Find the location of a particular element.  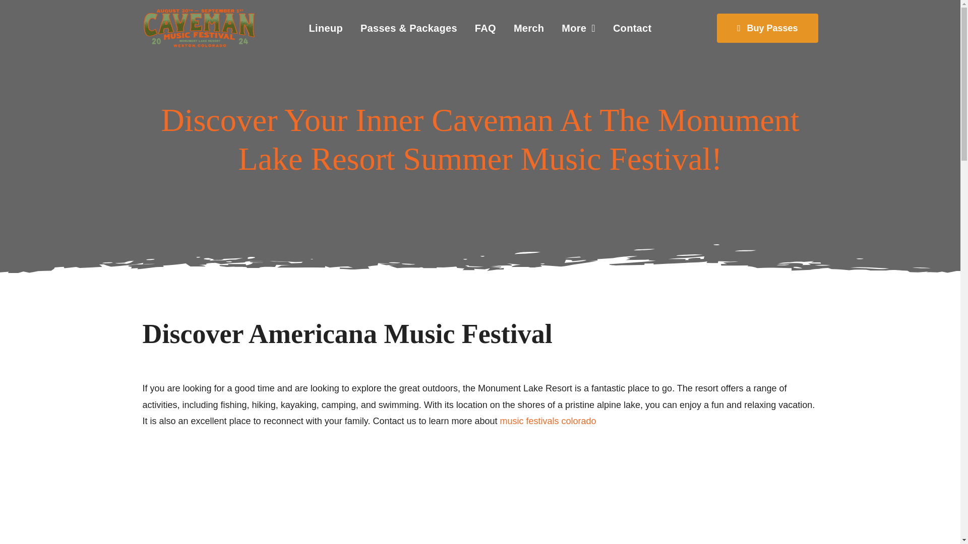

Merch is located at coordinates (529, 28).